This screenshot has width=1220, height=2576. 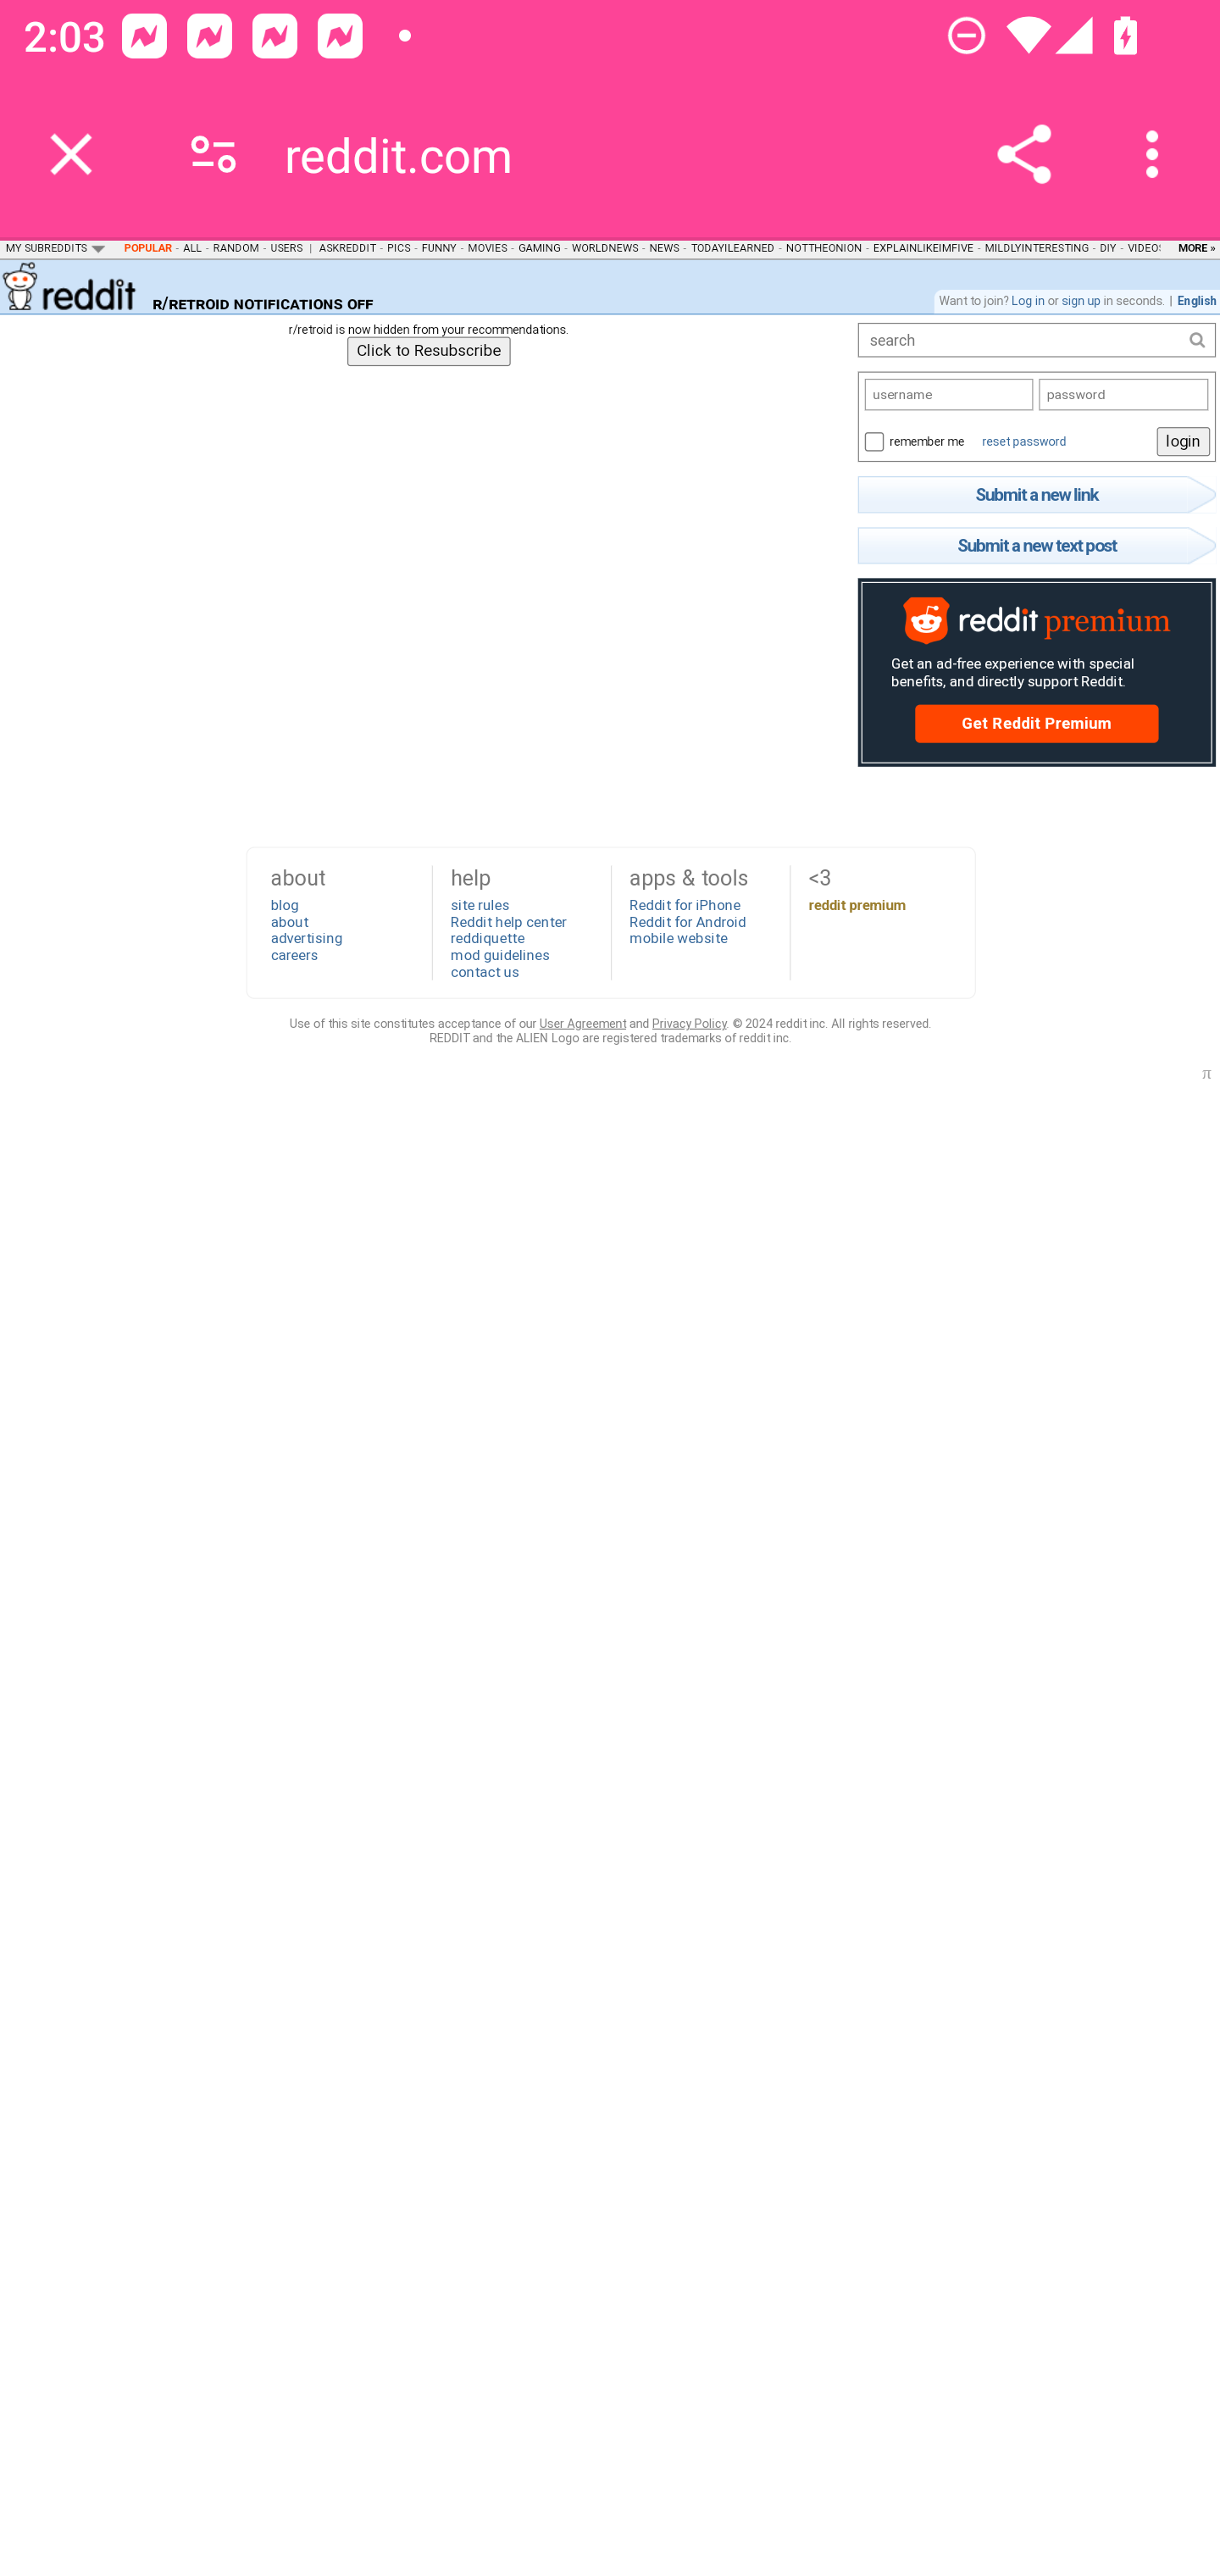 What do you see at coordinates (1036, 724) in the screenshot?
I see `Get Reddit Premium` at bounding box center [1036, 724].